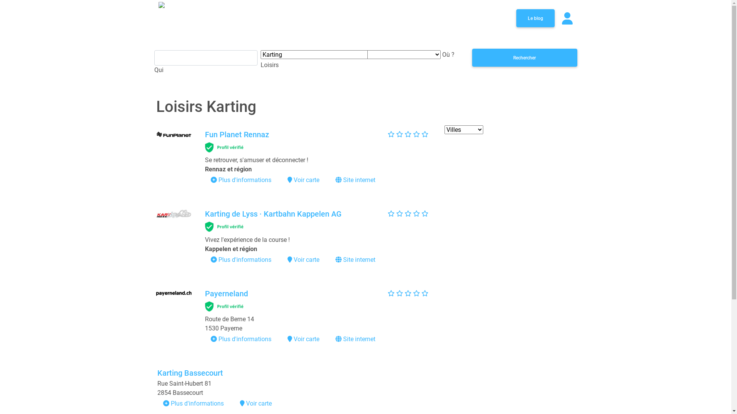 The height and width of the screenshot is (414, 737). I want to click on  Plus d'informations, so click(241, 339).